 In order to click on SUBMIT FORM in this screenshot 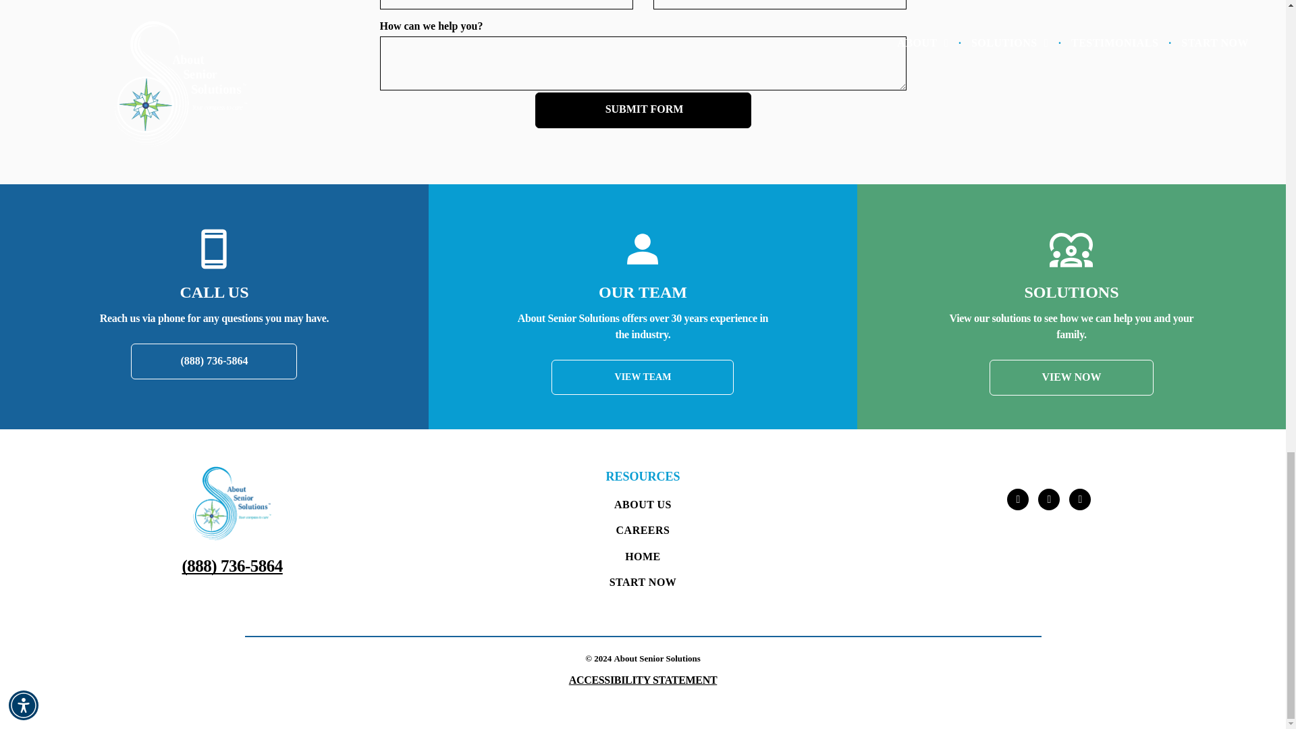, I will do `click(644, 109)`.